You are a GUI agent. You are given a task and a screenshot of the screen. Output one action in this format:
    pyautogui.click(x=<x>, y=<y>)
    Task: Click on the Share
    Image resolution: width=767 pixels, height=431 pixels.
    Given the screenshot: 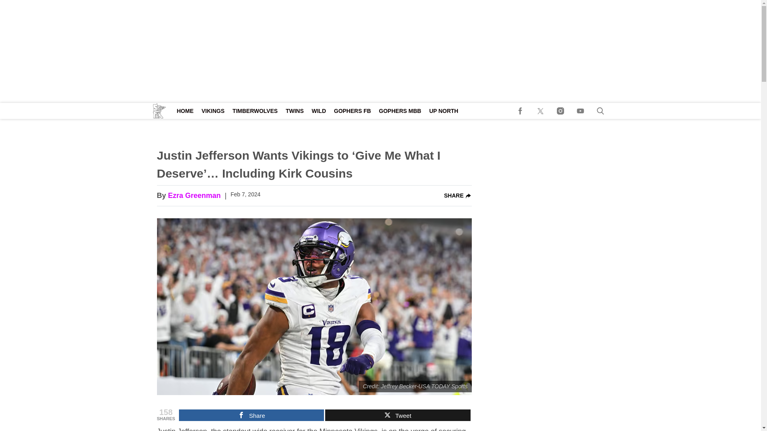 What is the action you would take?
    pyautogui.click(x=251, y=415)
    